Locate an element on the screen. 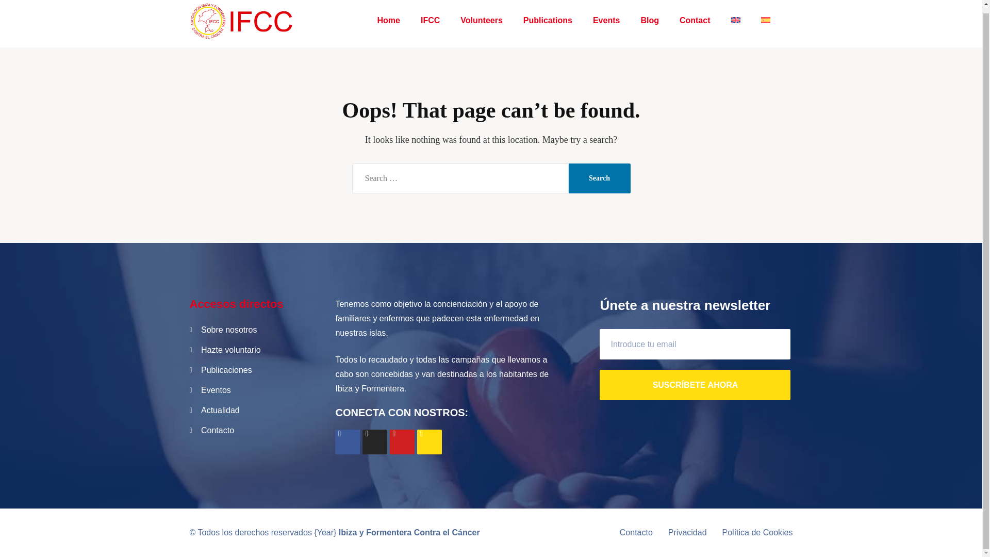 The width and height of the screenshot is (990, 557). Contacto is located at coordinates (636, 532).